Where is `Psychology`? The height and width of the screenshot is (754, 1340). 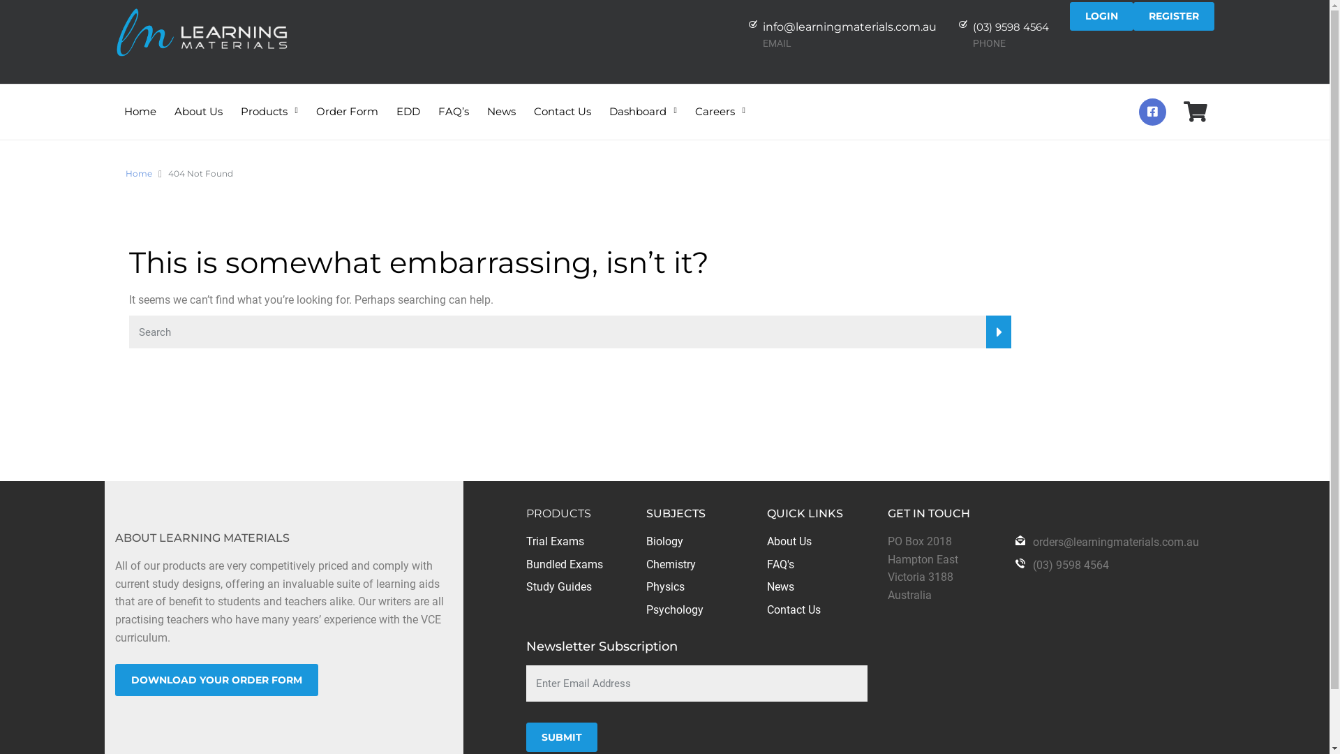 Psychology is located at coordinates (675, 609).